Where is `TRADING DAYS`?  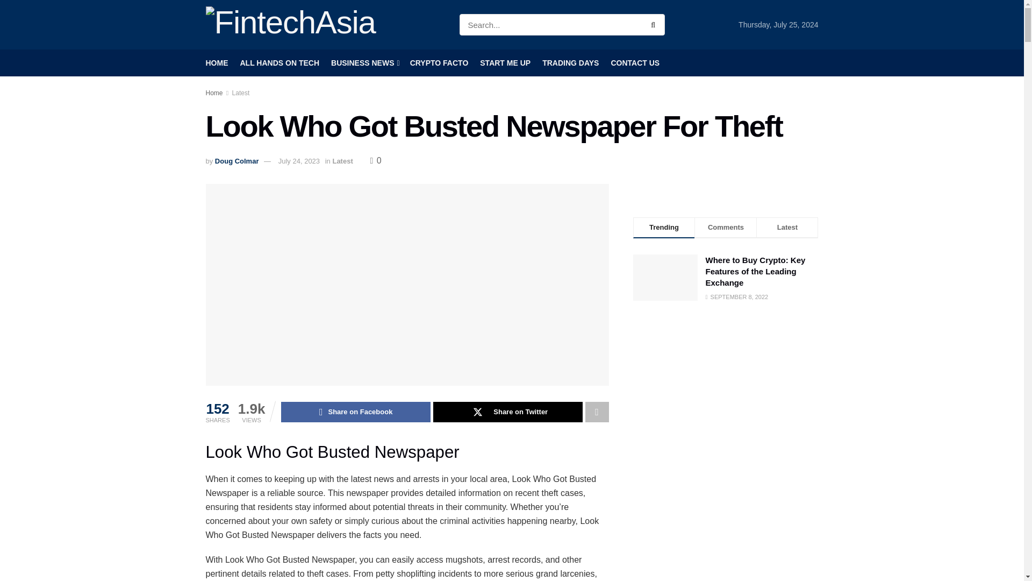
TRADING DAYS is located at coordinates (570, 62).